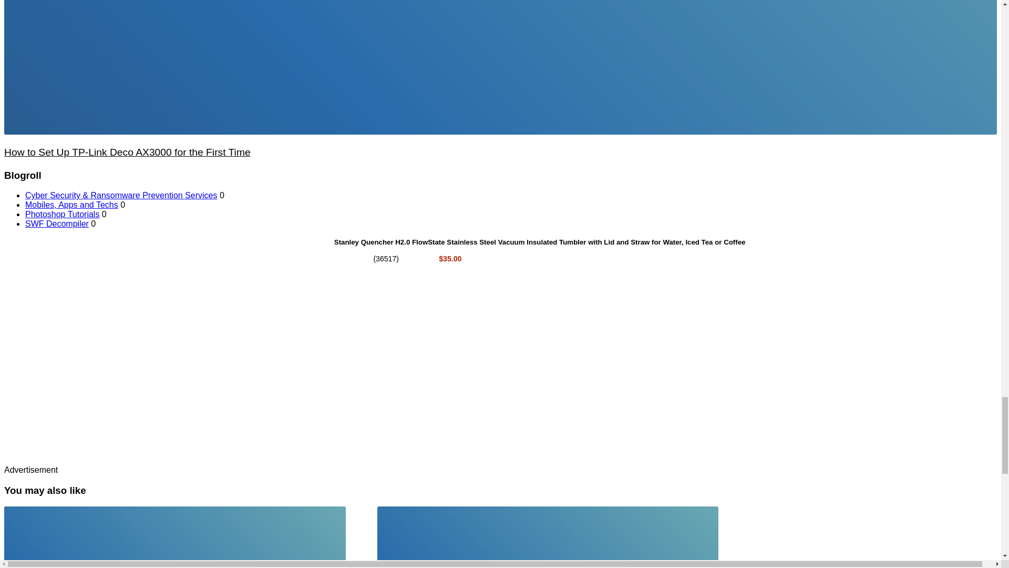 Image resolution: width=1009 pixels, height=568 pixels. What do you see at coordinates (62, 214) in the screenshot?
I see `Photoshop Tutorials` at bounding box center [62, 214].